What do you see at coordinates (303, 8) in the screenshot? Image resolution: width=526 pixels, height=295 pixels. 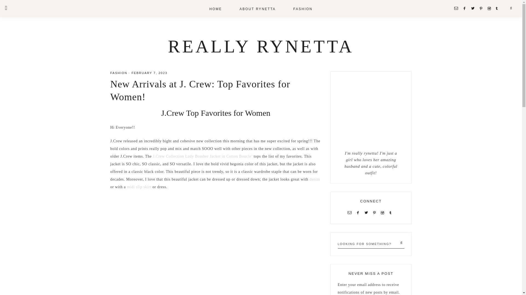 I see `FASHION` at bounding box center [303, 8].